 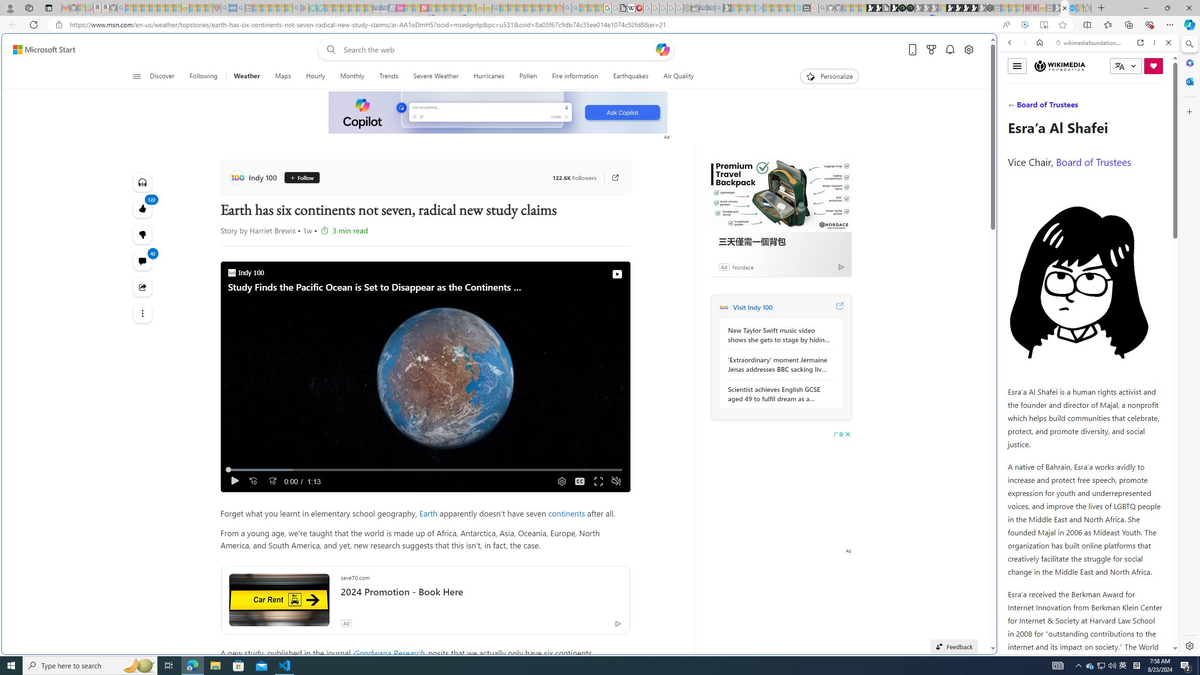 I want to click on WEB  , so click(x=1014, y=107).